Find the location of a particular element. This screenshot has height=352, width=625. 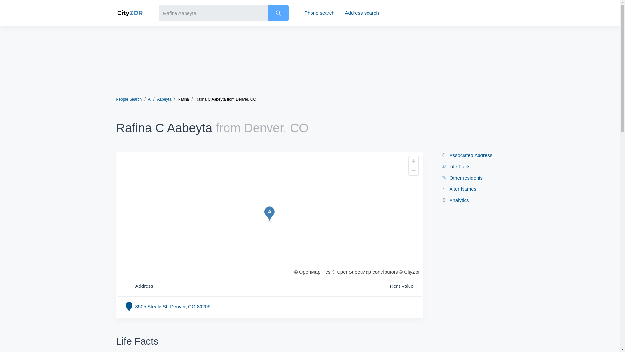

3505 Steele St, Denver, CO 80205 is located at coordinates (173, 306).